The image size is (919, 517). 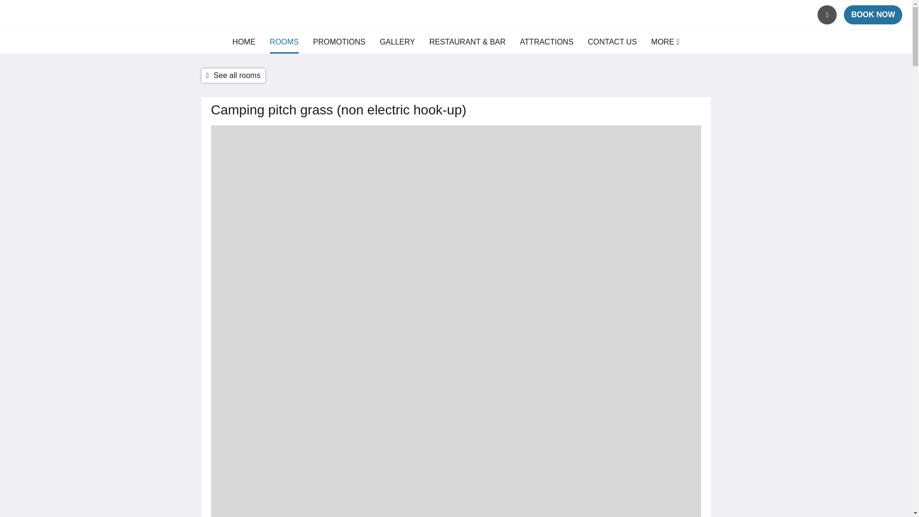 What do you see at coordinates (547, 42) in the screenshot?
I see `ATTRACTIONS` at bounding box center [547, 42].